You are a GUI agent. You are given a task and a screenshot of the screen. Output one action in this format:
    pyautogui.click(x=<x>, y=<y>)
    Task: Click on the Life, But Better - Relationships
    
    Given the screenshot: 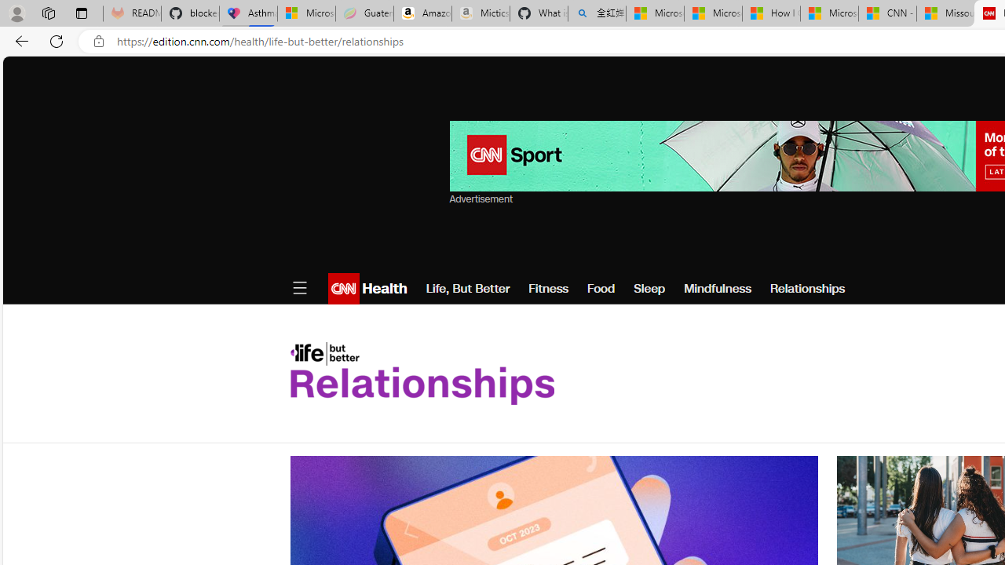 What is the action you would take?
    pyautogui.click(x=422, y=374)
    